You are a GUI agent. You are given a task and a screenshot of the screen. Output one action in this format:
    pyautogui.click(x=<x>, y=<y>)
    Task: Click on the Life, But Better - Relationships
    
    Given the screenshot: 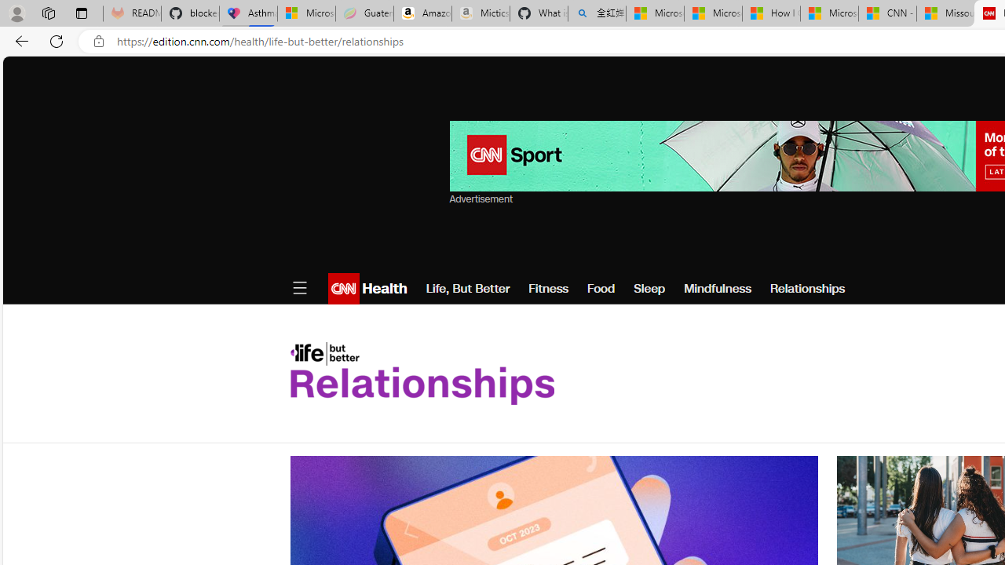 What is the action you would take?
    pyautogui.click(x=422, y=374)
    